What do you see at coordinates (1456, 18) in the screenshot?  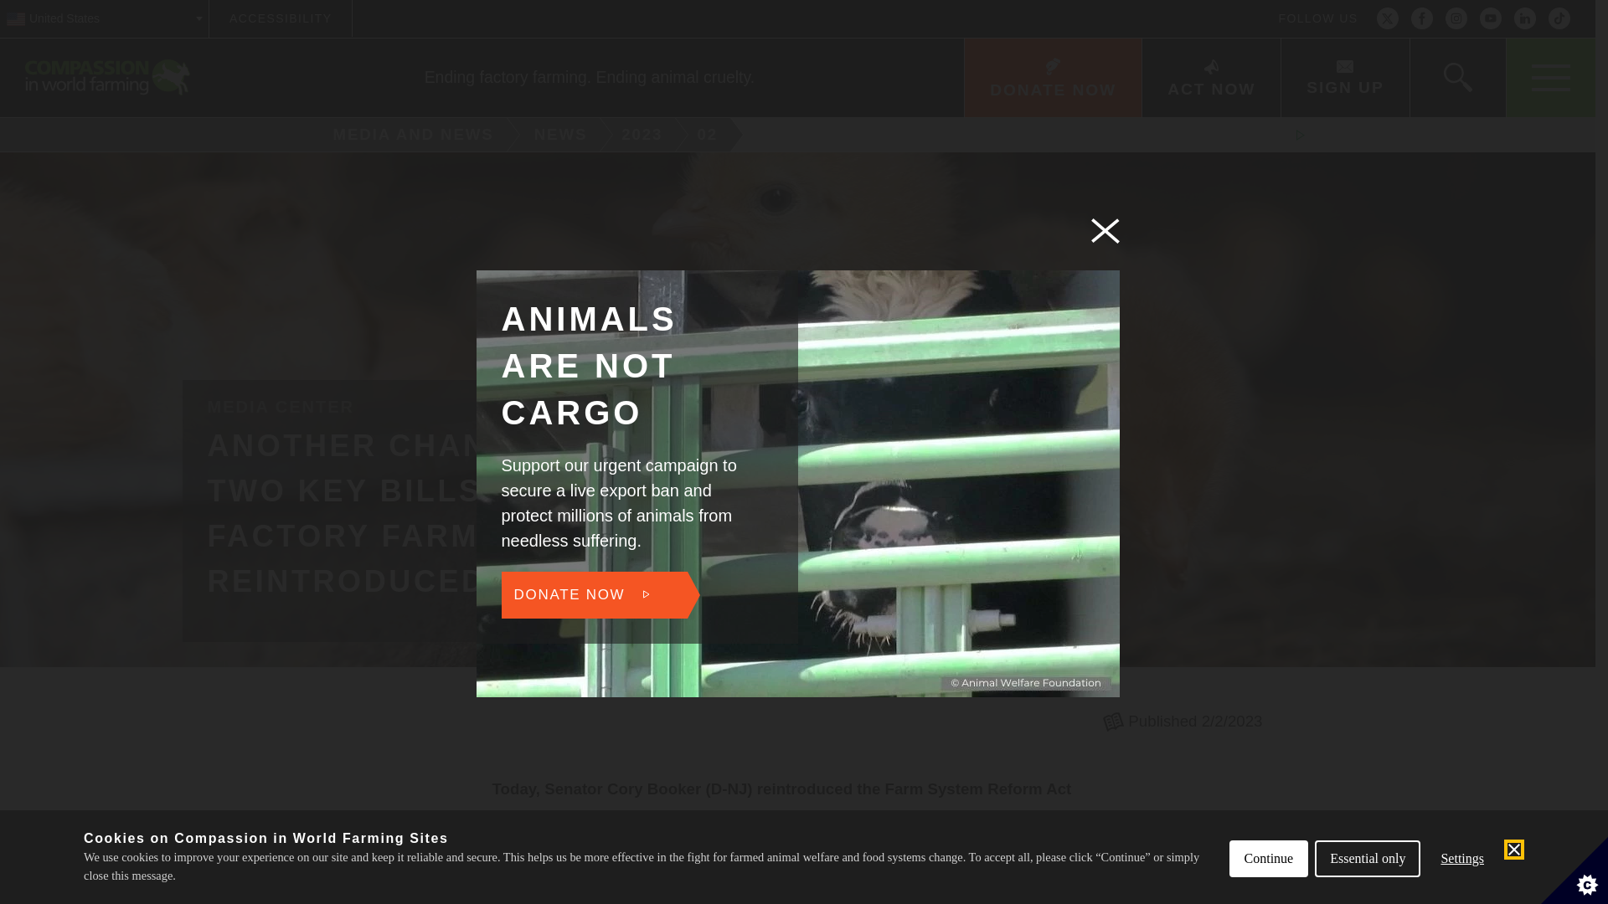 I see `Instagram` at bounding box center [1456, 18].